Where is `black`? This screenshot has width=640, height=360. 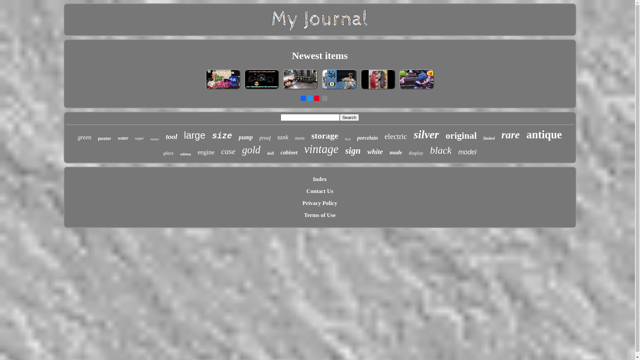
black is located at coordinates (441, 150).